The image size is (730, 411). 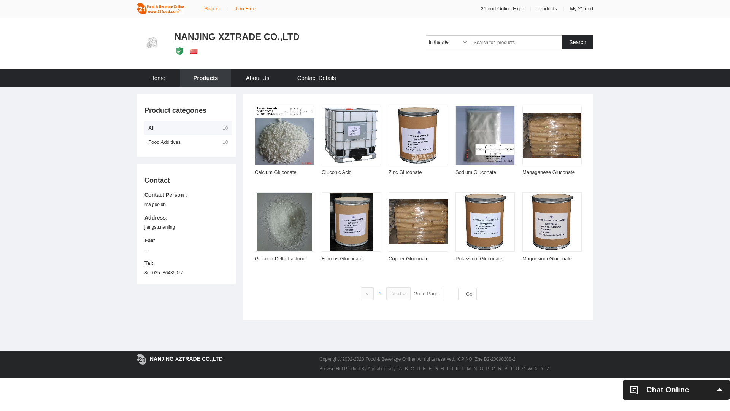 What do you see at coordinates (542, 369) in the screenshot?
I see `Y` at bounding box center [542, 369].